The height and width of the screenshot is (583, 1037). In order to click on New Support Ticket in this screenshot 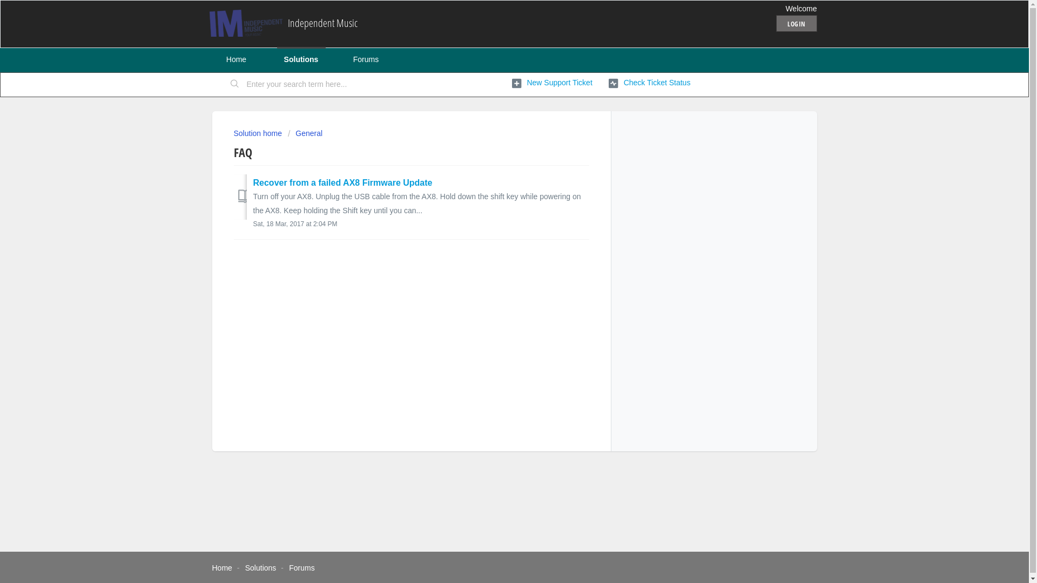, I will do `click(552, 83)`.